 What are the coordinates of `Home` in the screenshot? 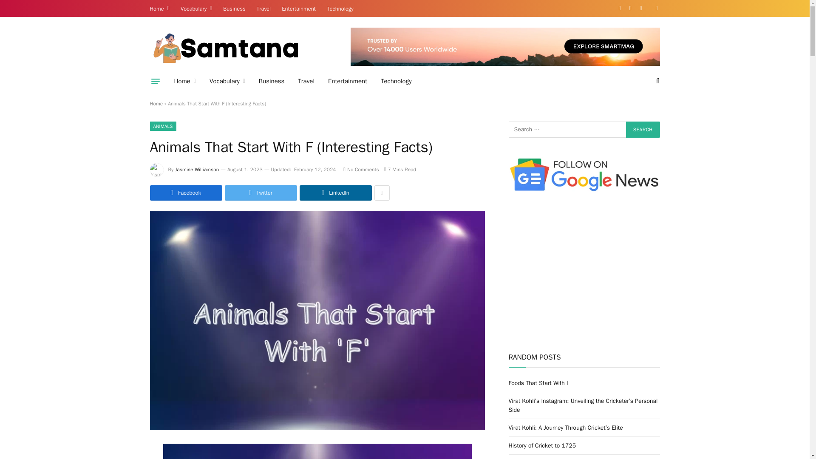 It's located at (184, 81).